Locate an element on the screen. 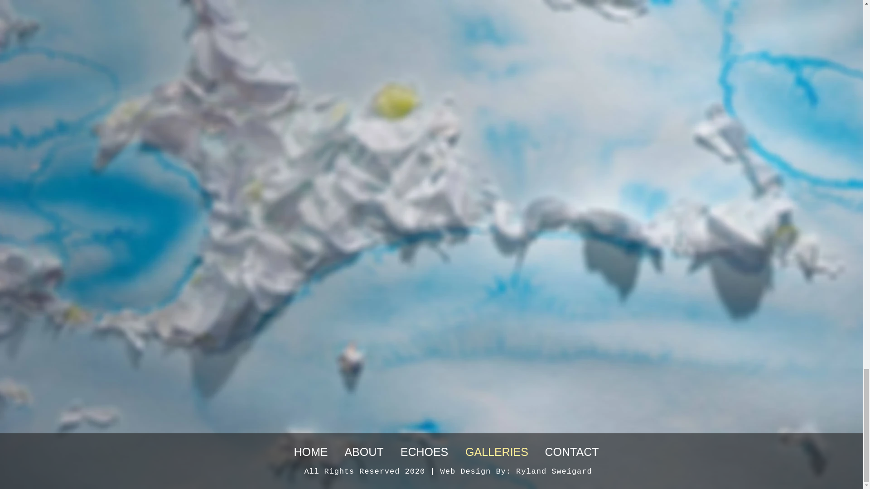 The height and width of the screenshot is (489, 870). HOME is located at coordinates (310, 452).